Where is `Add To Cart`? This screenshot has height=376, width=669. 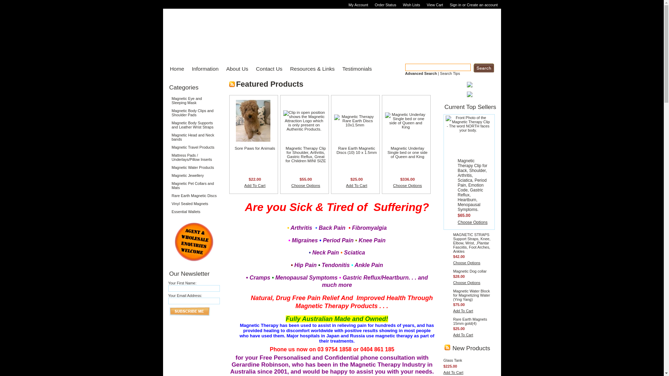
Add To Cart is located at coordinates (463, 311).